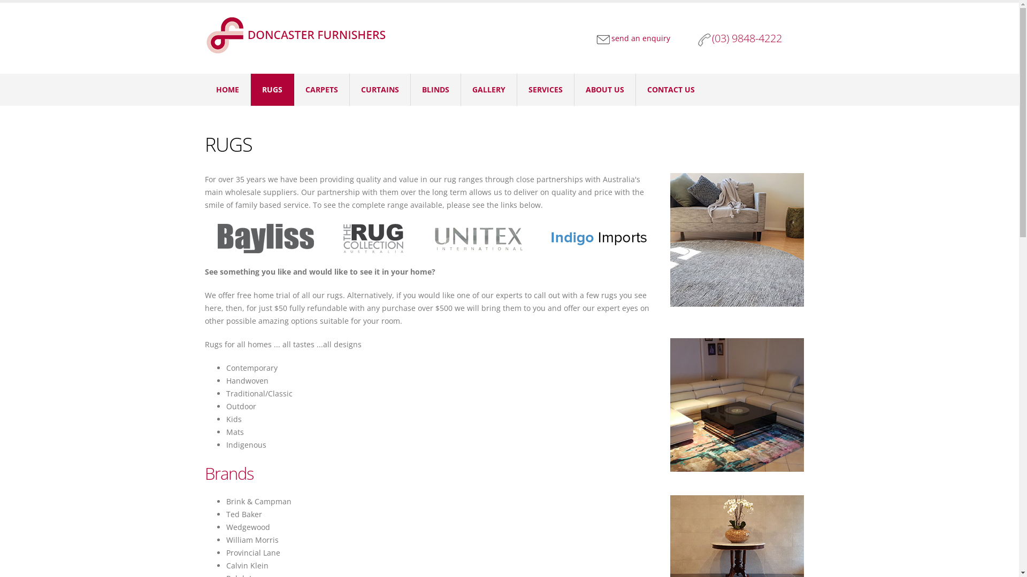 This screenshot has height=577, width=1027. Describe the element at coordinates (227, 90) in the screenshot. I see `HOME` at that location.